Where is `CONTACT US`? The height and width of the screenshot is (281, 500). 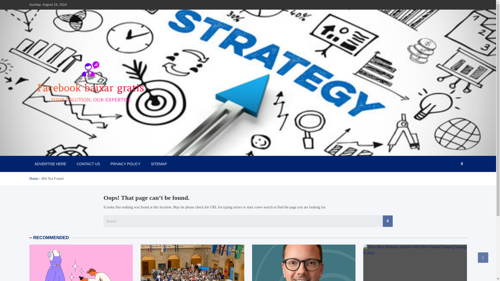 CONTACT US is located at coordinates (88, 164).